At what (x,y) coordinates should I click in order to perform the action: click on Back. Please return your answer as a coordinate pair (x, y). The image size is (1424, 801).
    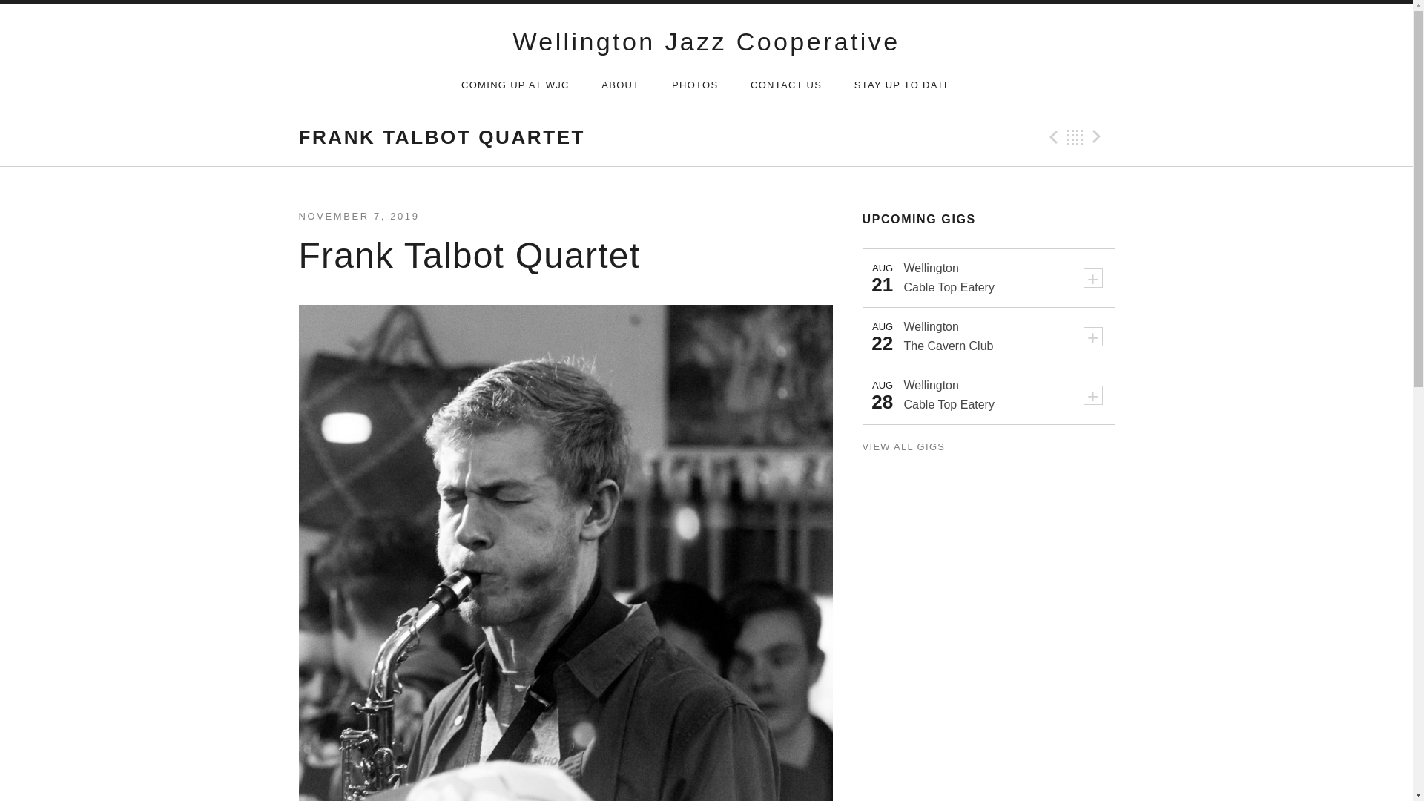
    Looking at the image, I should click on (1075, 136).